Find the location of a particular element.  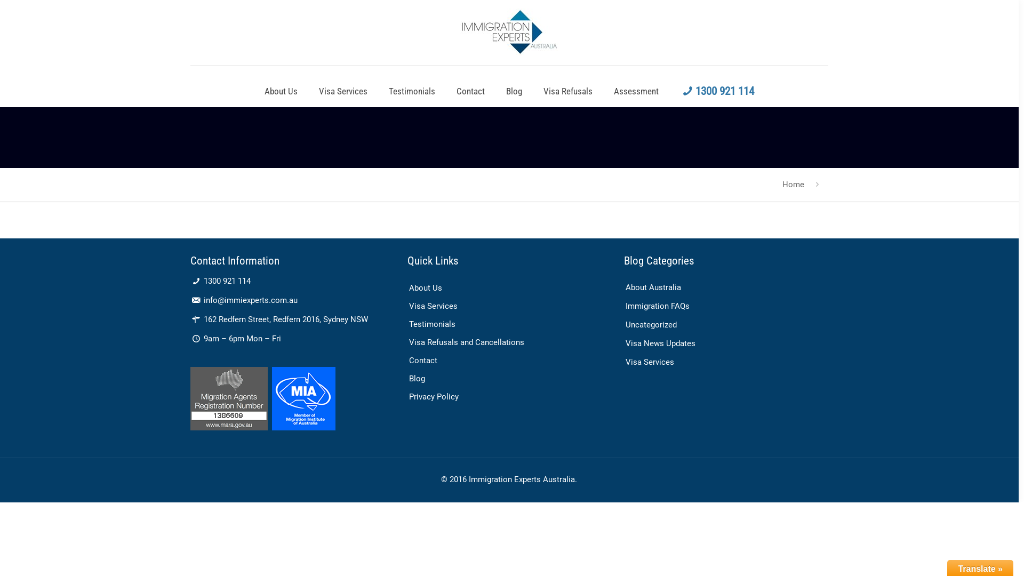

Uncategorized is located at coordinates (723, 325).